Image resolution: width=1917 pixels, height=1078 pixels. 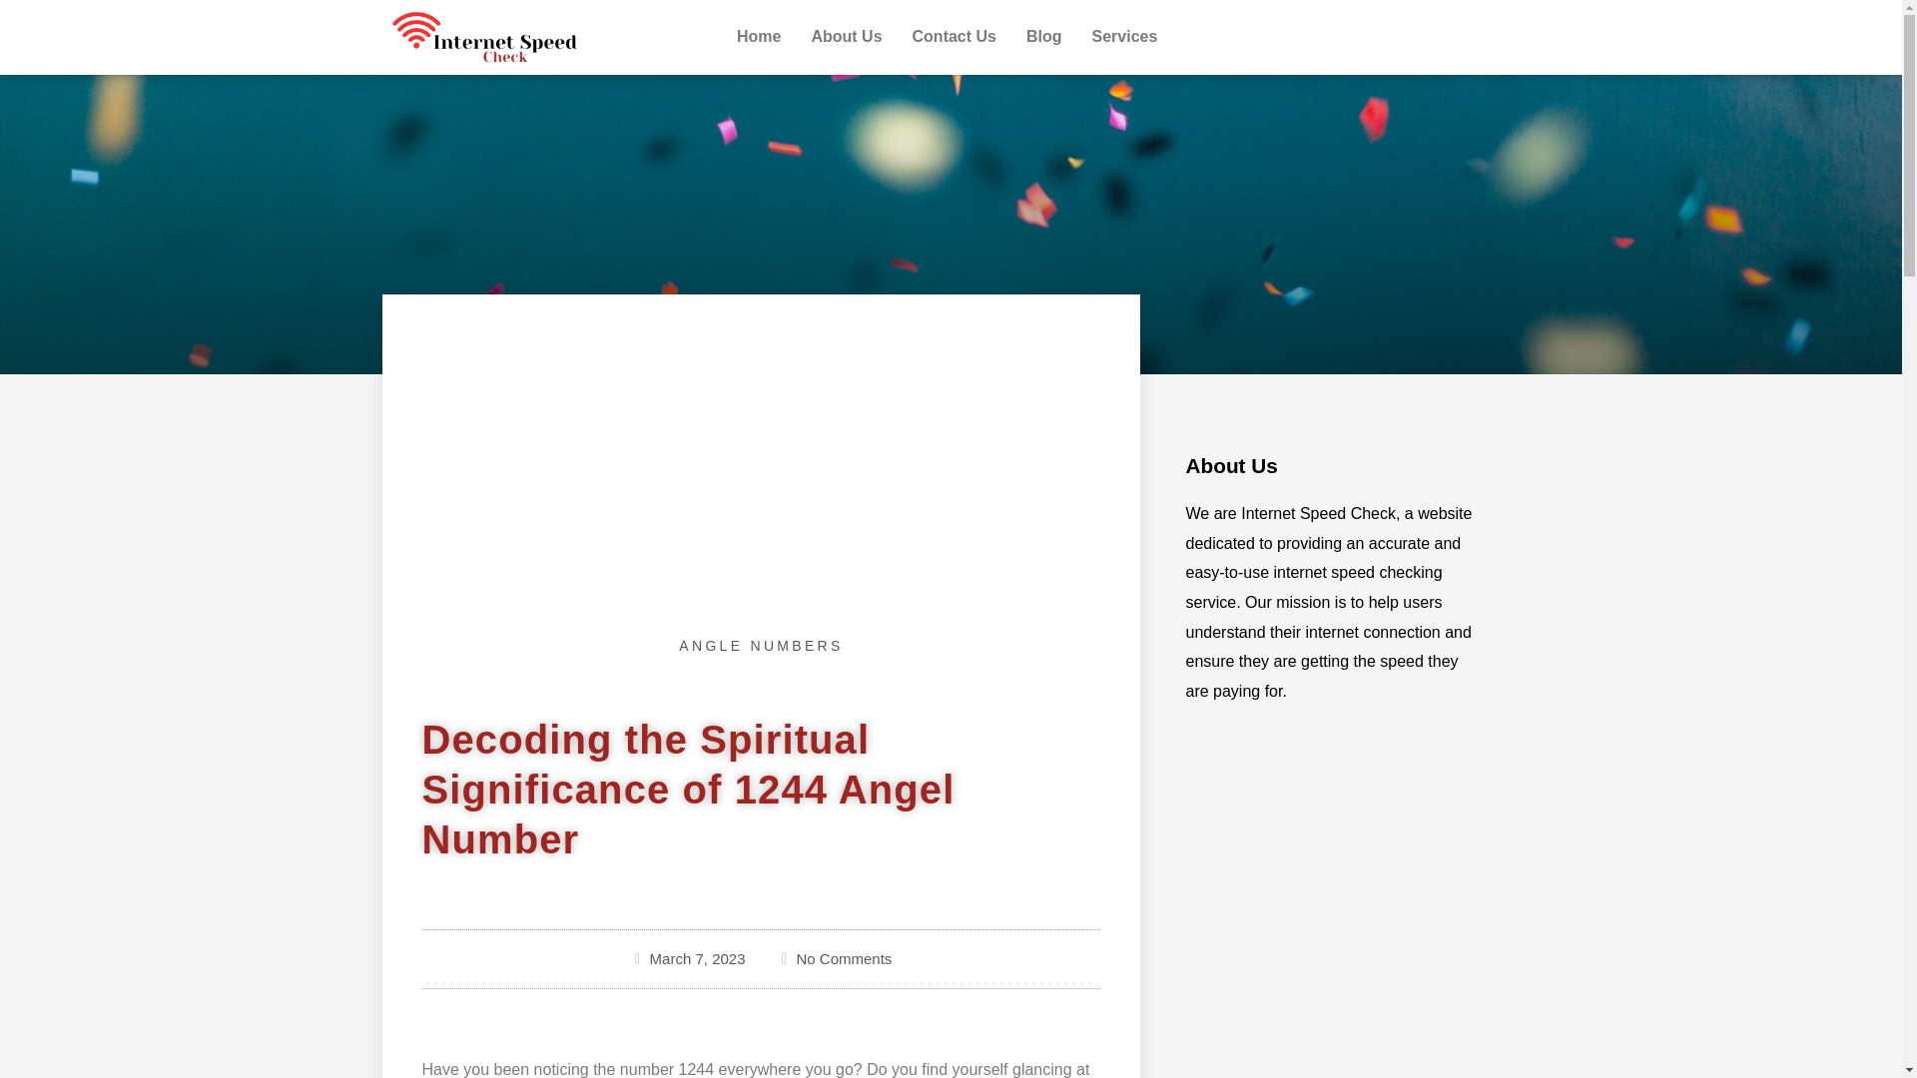 What do you see at coordinates (759, 37) in the screenshot?
I see `Home` at bounding box center [759, 37].